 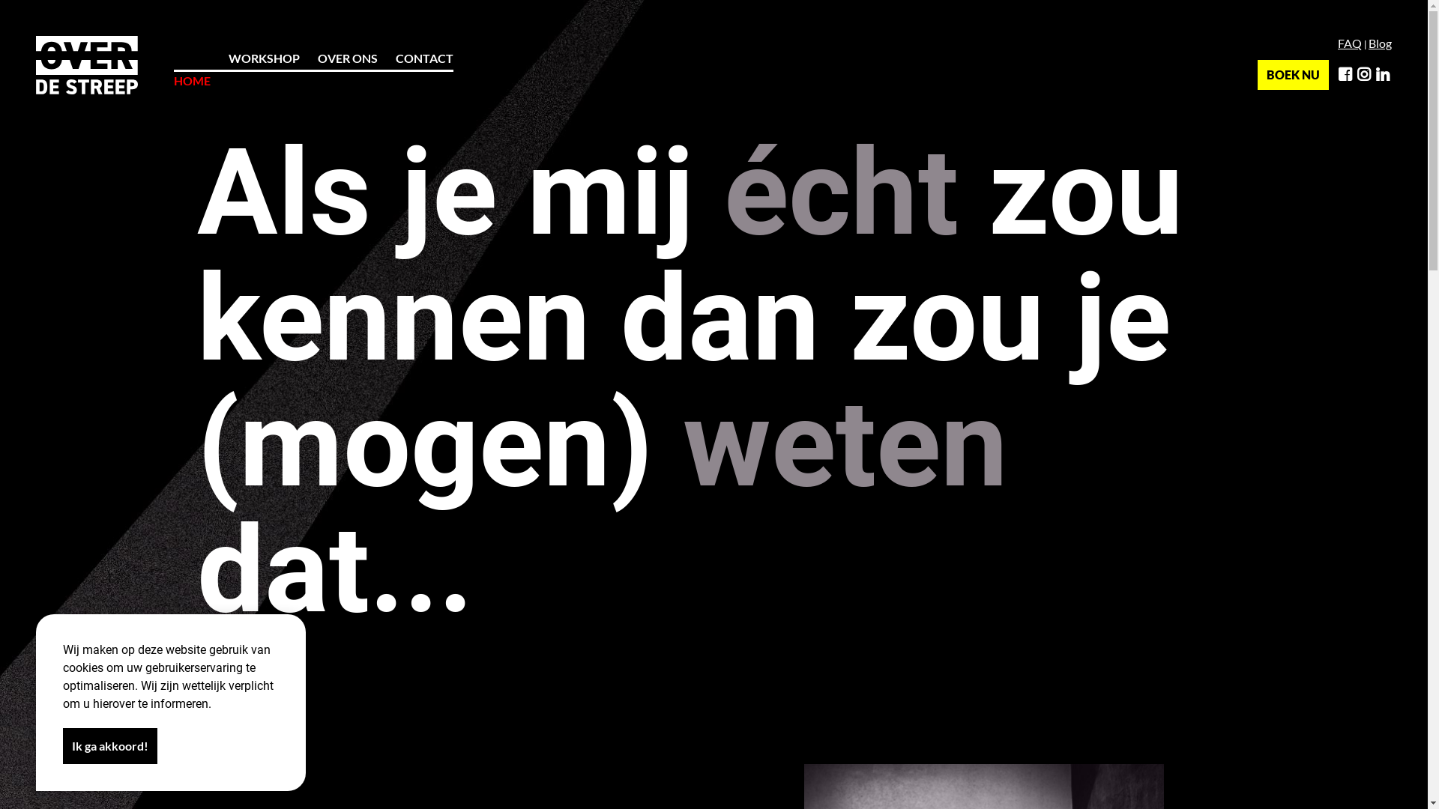 What do you see at coordinates (1350, 43) in the screenshot?
I see `FAQ` at bounding box center [1350, 43].